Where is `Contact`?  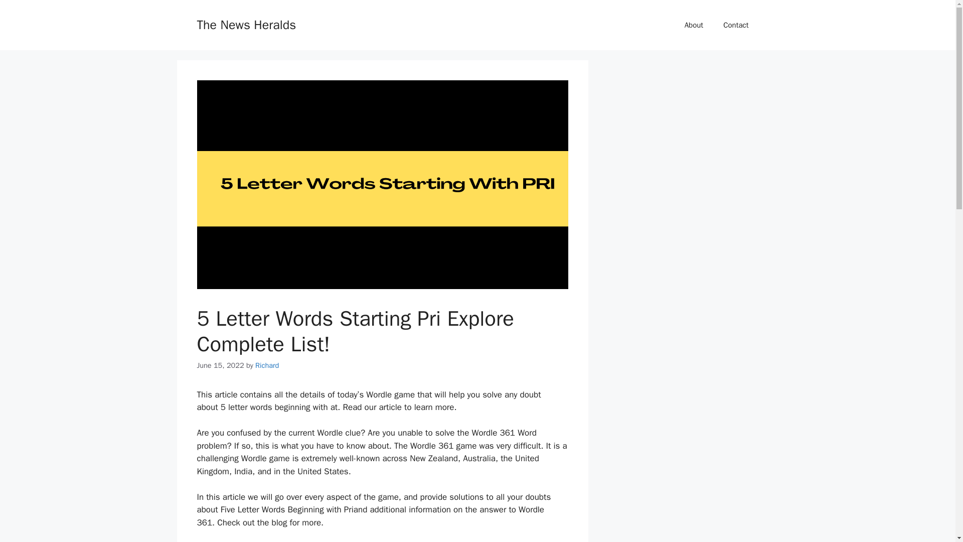
Contact is located at coordinates (736, 25).